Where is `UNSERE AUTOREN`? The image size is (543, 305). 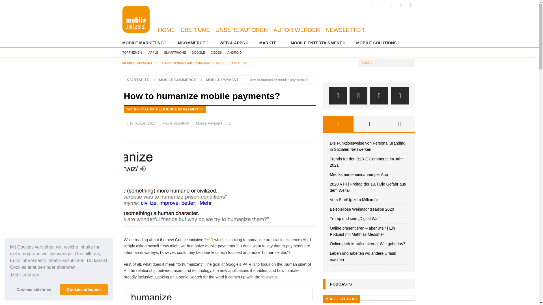 UNSERE AUTOREN is located at coordinates (242, 30).